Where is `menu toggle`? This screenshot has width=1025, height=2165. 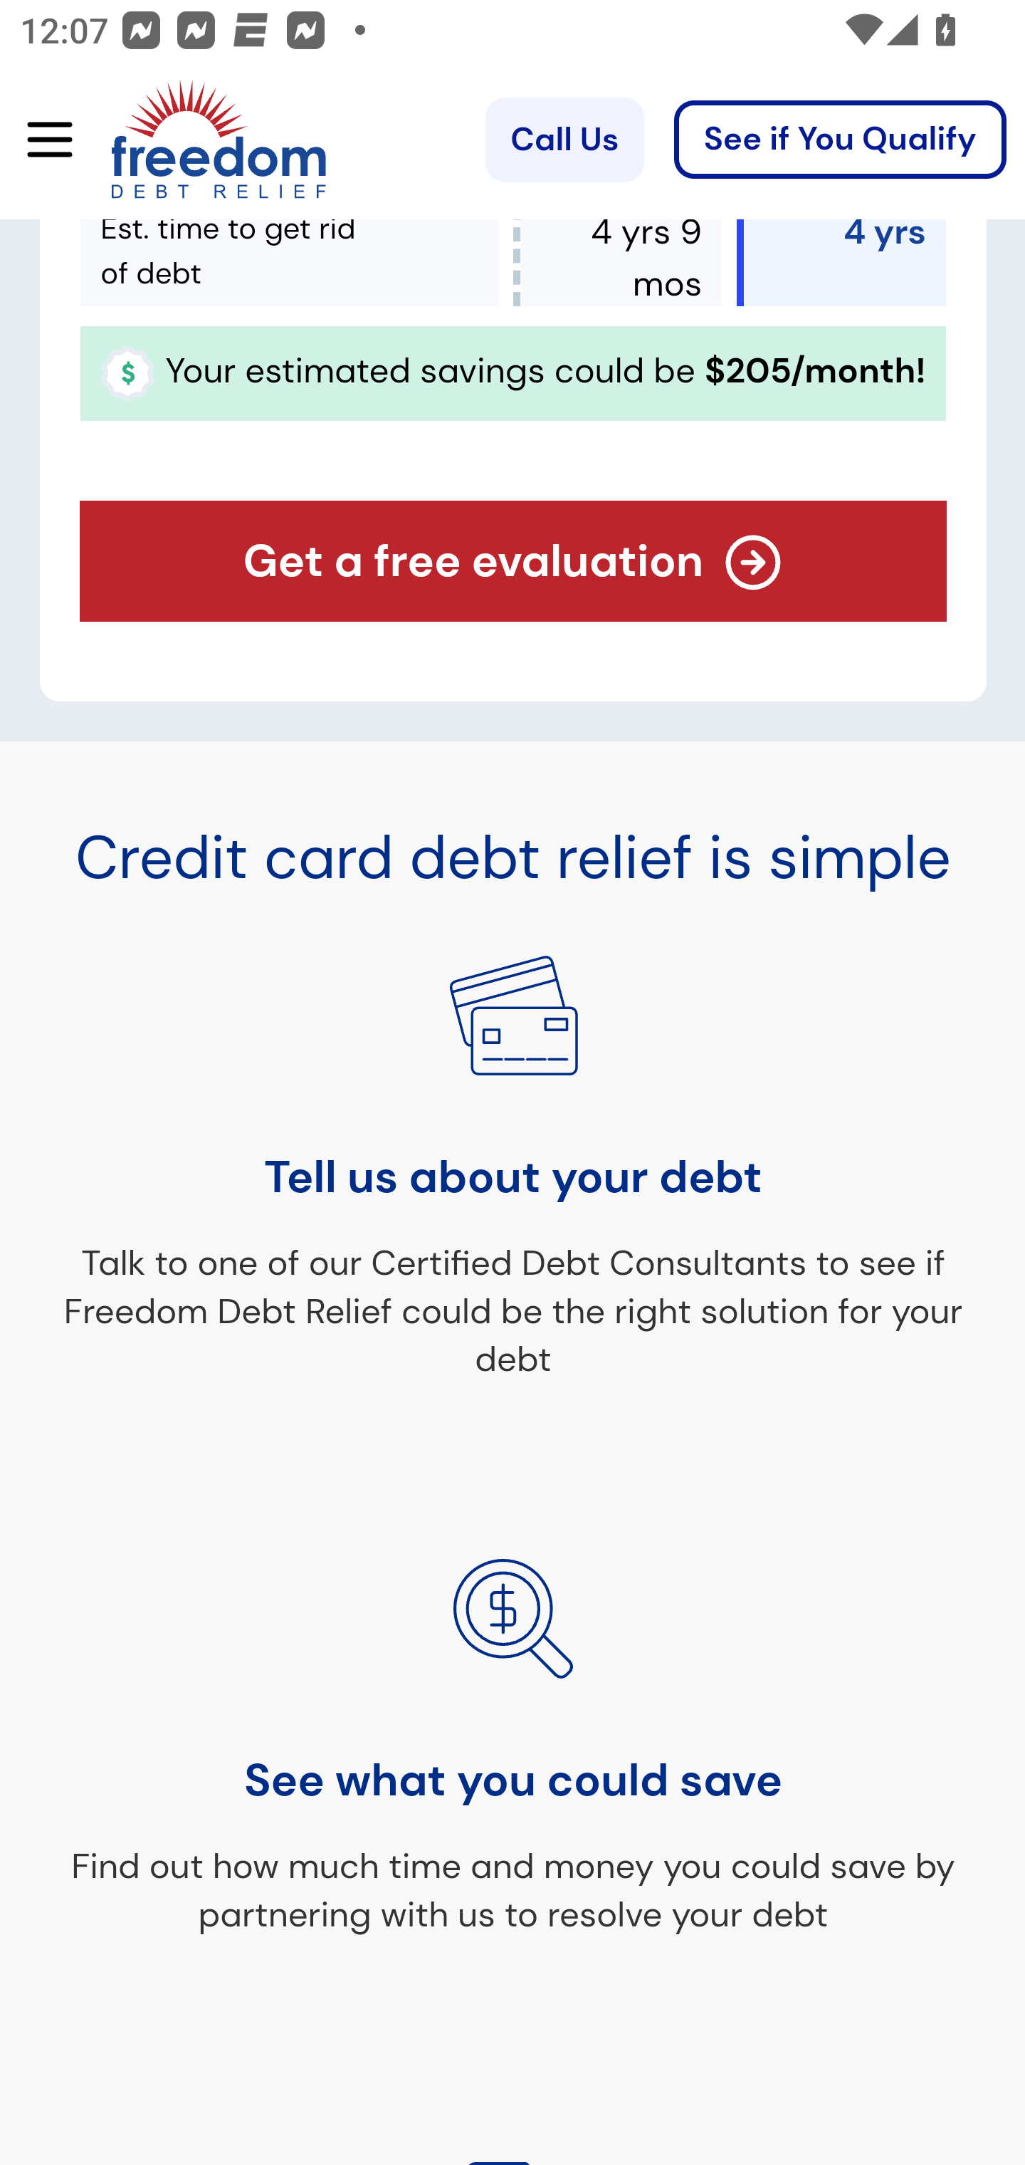 menu toggle is located at coordinates (40, 141).